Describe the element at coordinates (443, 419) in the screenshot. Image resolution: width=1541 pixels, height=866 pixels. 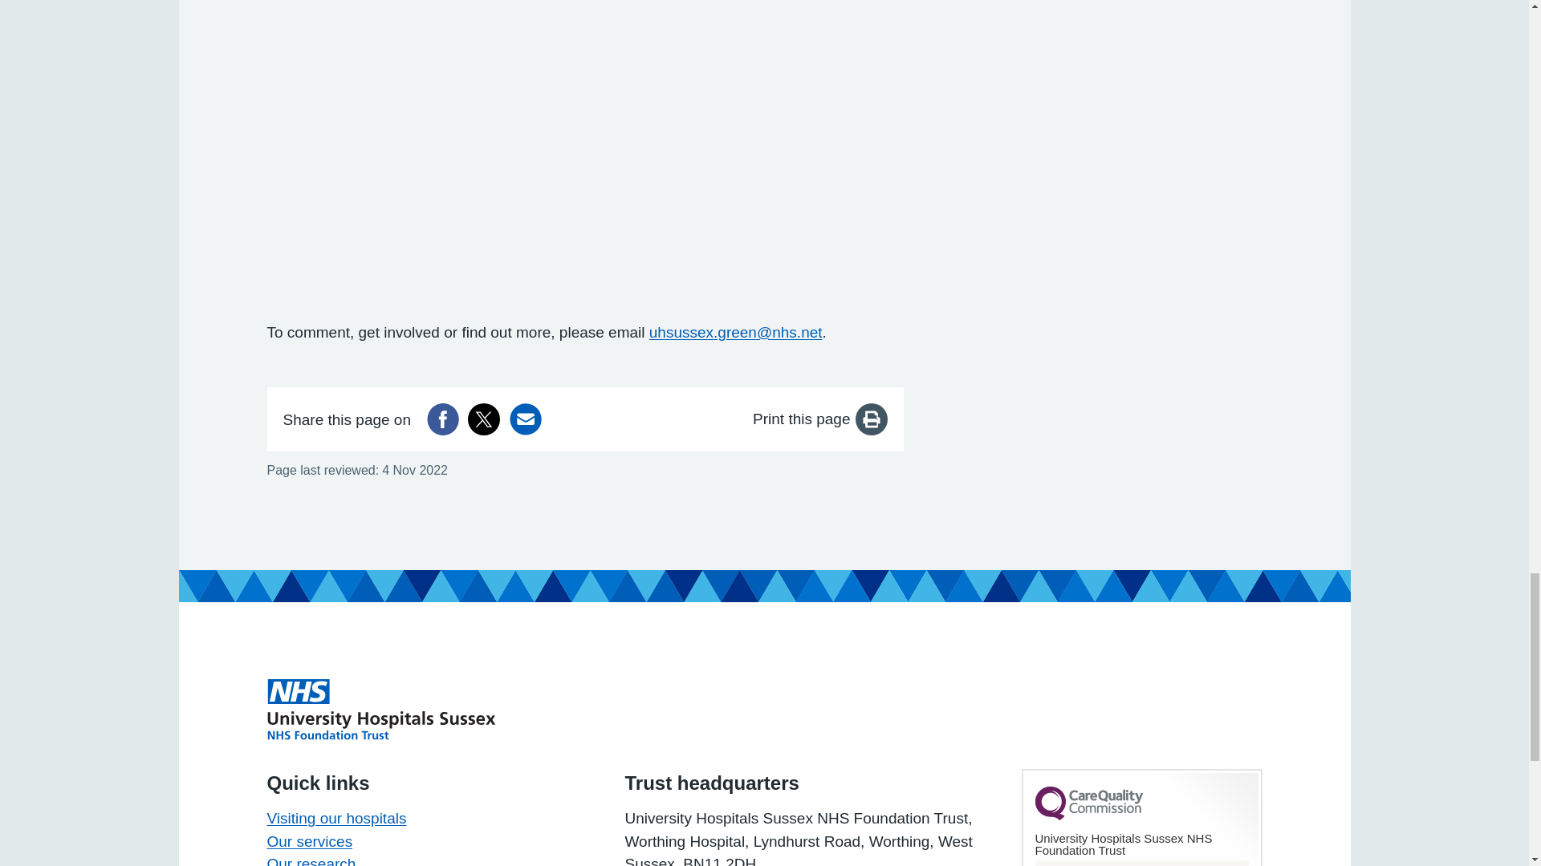
I see `Share on Facebook` at that location.